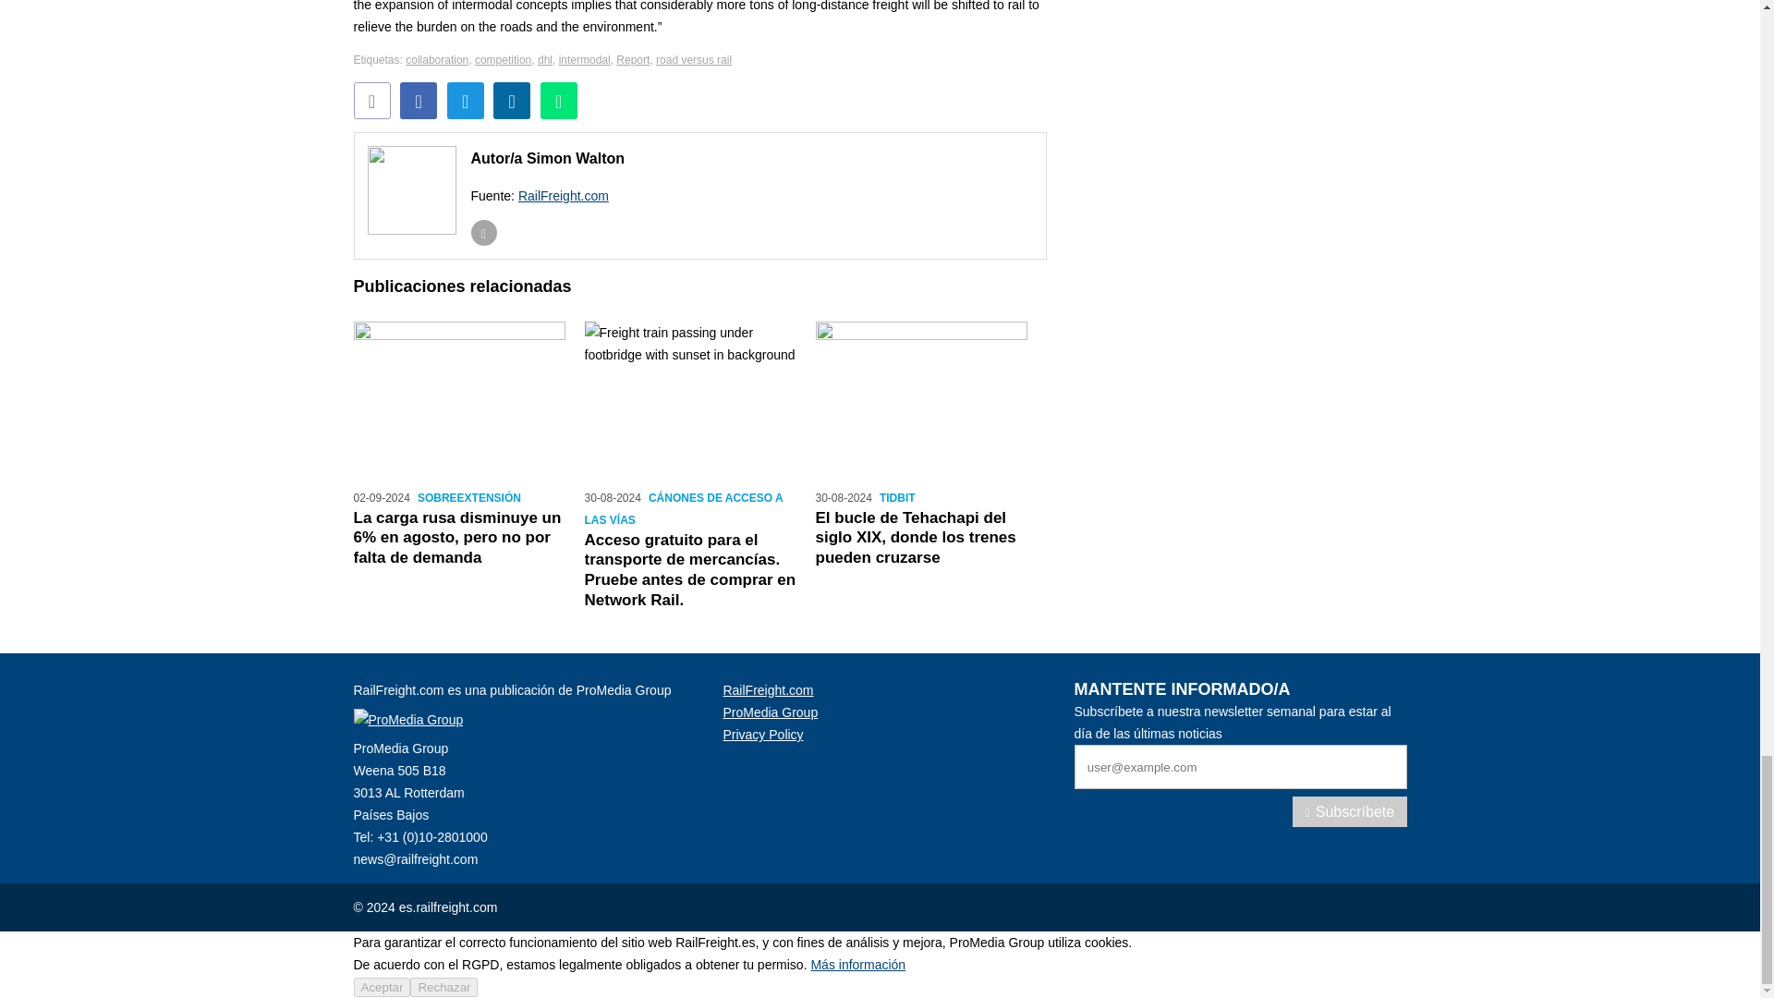 The width and height of the screenshot is (1774, 998). Describe the element at coordinates (632, 60) in the screenshot. I see `Report` at that location.